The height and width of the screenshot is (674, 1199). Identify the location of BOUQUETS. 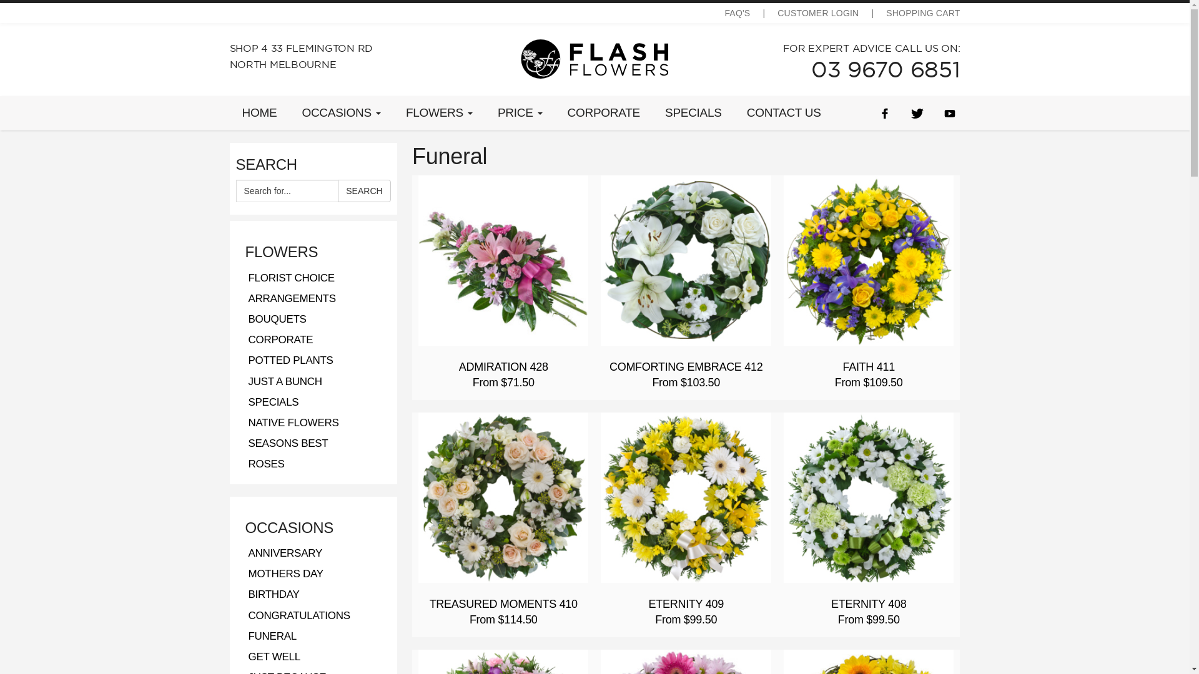
(277, 320).